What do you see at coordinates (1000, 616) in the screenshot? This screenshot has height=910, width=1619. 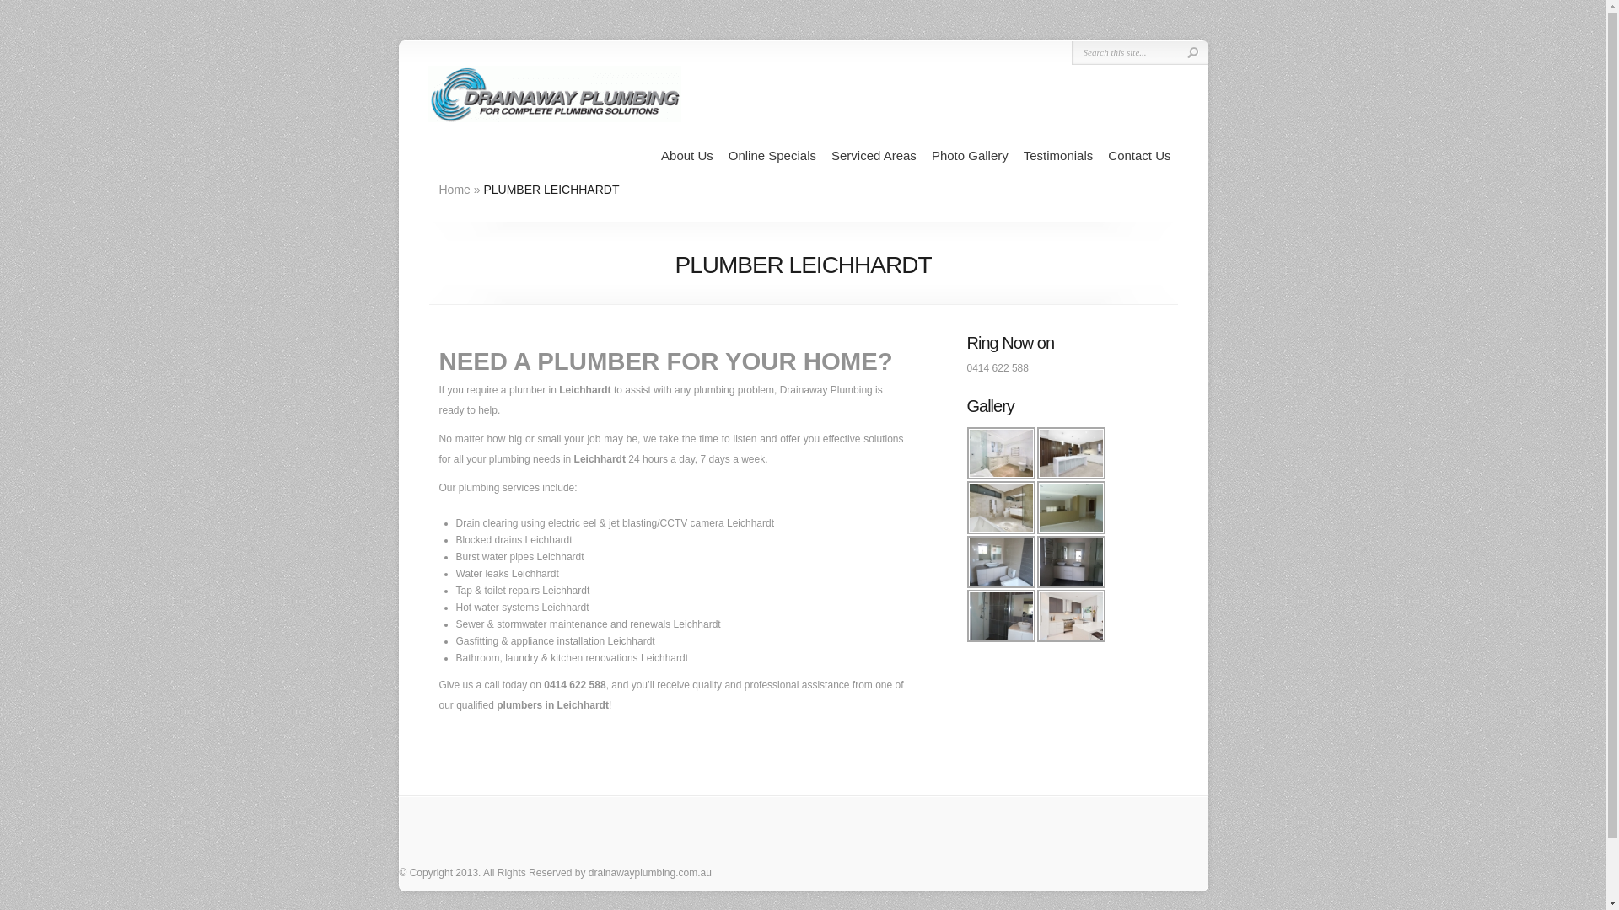 I see `picture-239` at bounding box center [1000, 616].